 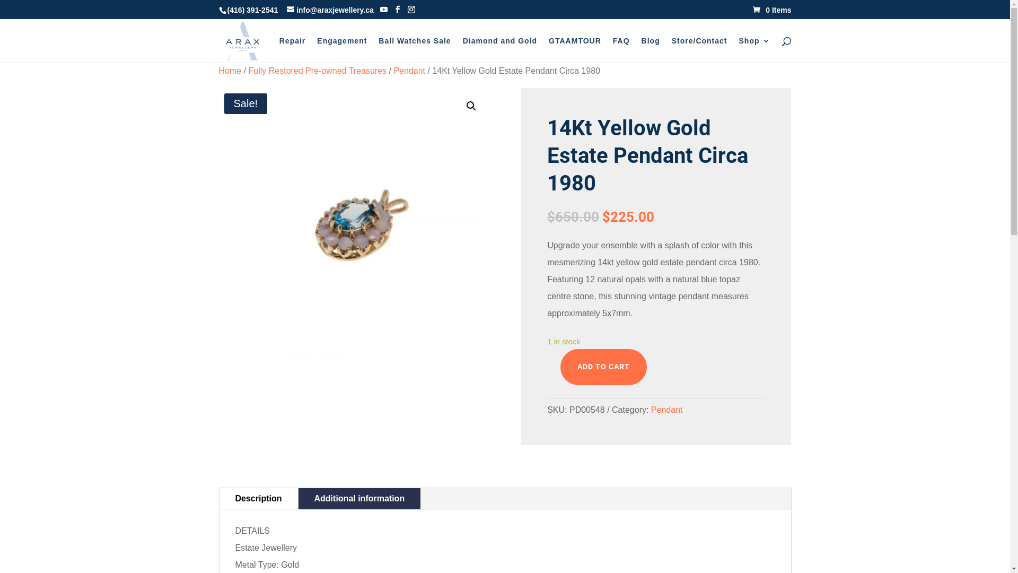 What do you see at coordinates (318, 71) in the screenshot?
I see `Fully Restored Pre-owned Treasures` at bounding box center [318, 71].